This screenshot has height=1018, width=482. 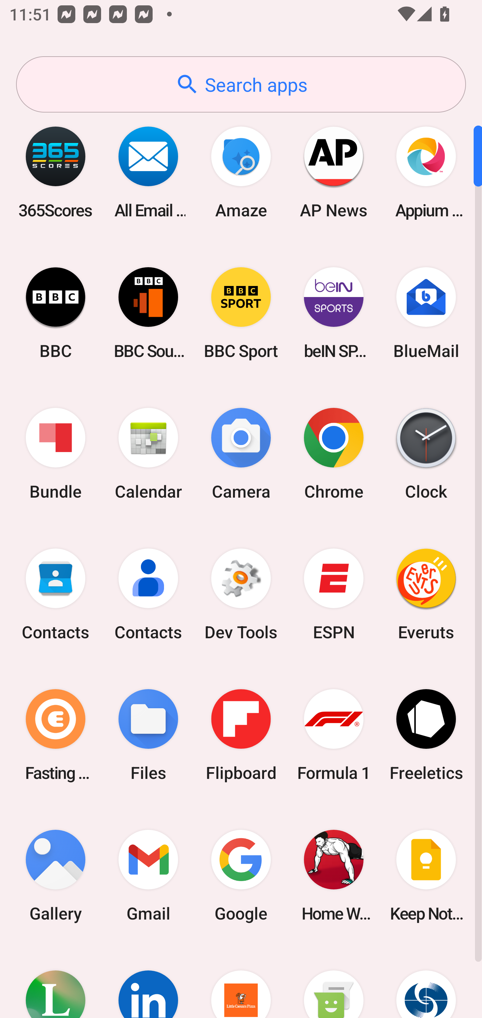 I want to click on Google, so click(x=241, y=875).